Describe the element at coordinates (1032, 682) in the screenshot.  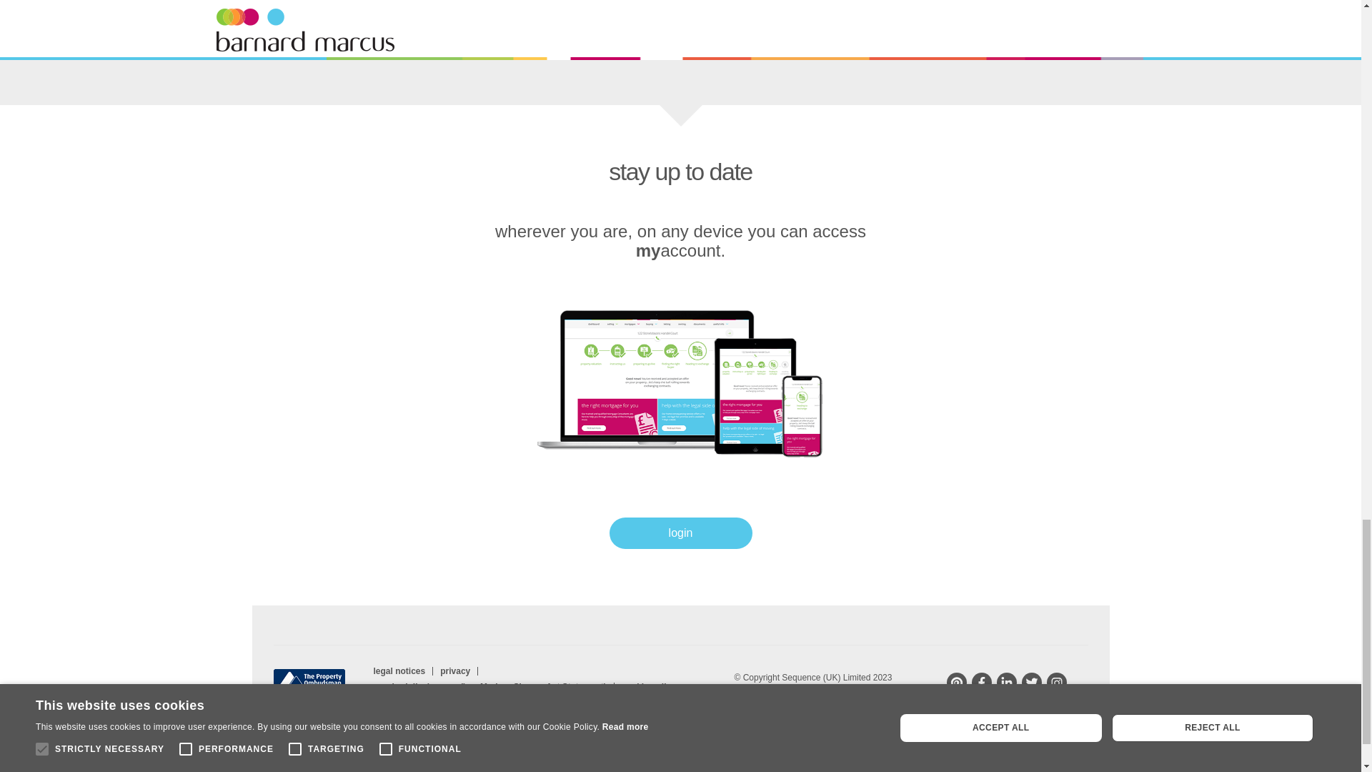
I see `SequenceUK` at that location.